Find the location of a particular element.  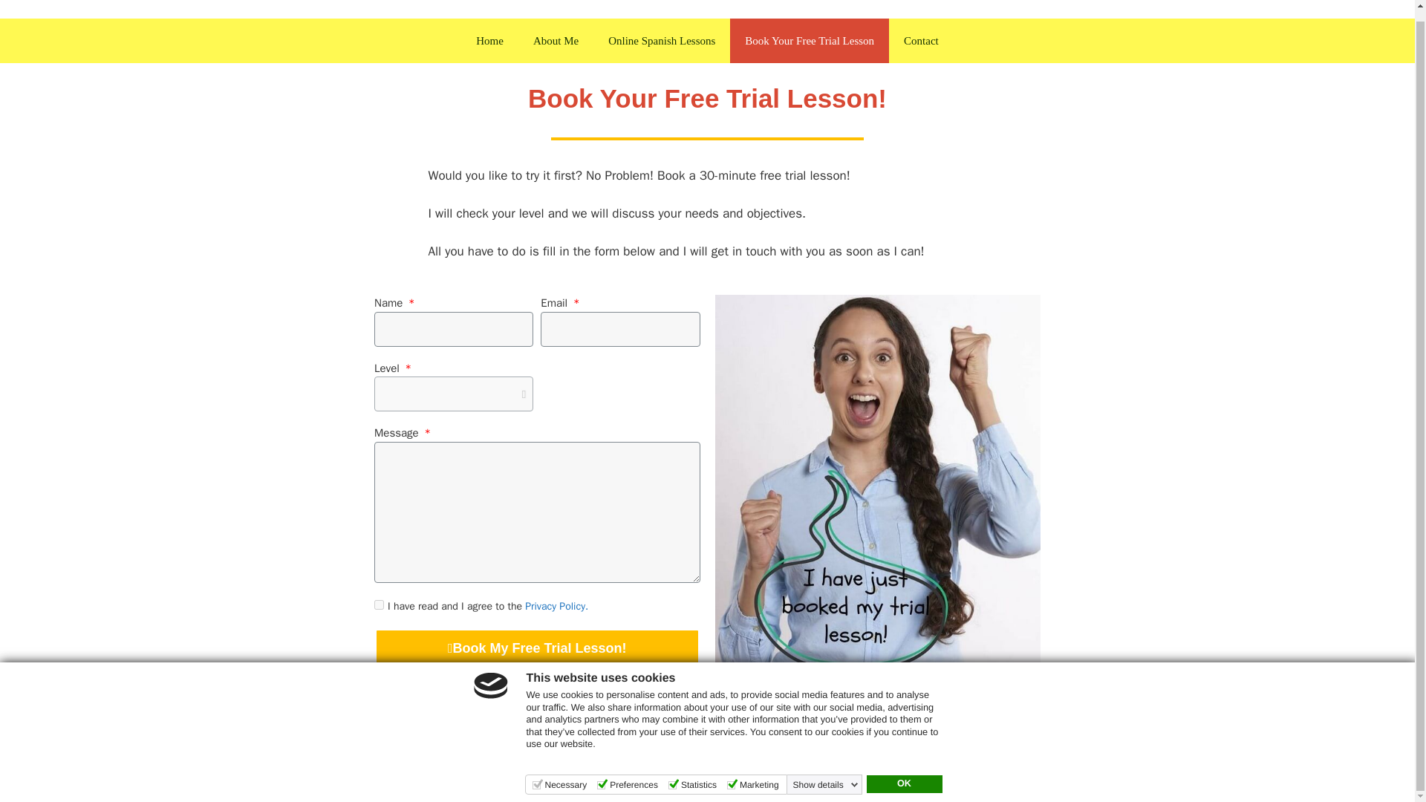

Home is located at coordinates (489, 40).